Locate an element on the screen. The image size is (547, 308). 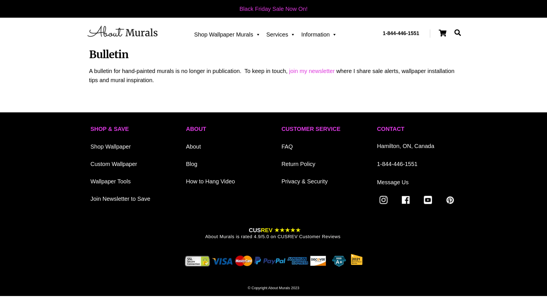
FAQ is located at coordinates (287, 147).